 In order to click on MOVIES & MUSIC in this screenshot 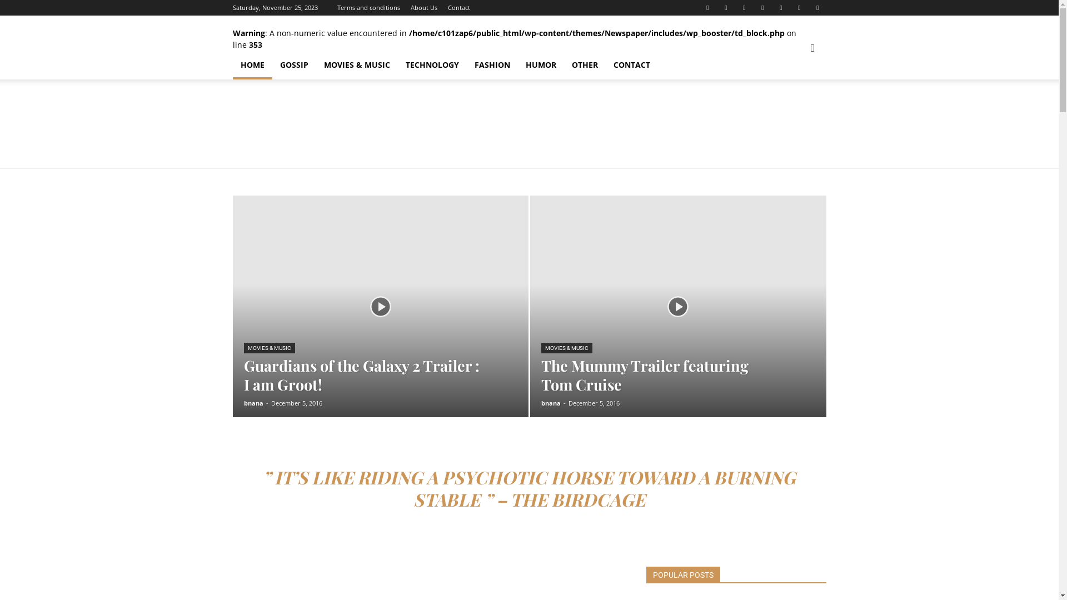, I will do `click(357, 65)`.